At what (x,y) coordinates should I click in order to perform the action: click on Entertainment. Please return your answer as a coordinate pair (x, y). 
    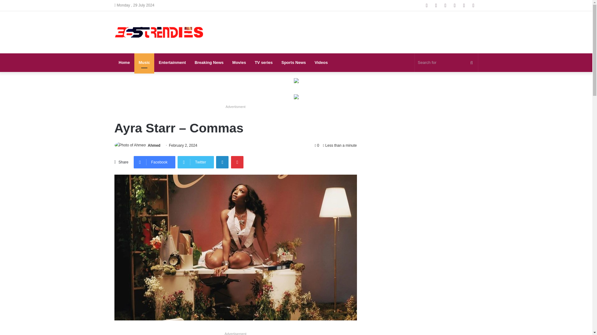
    Looking at the image, I should click on (172, 63).